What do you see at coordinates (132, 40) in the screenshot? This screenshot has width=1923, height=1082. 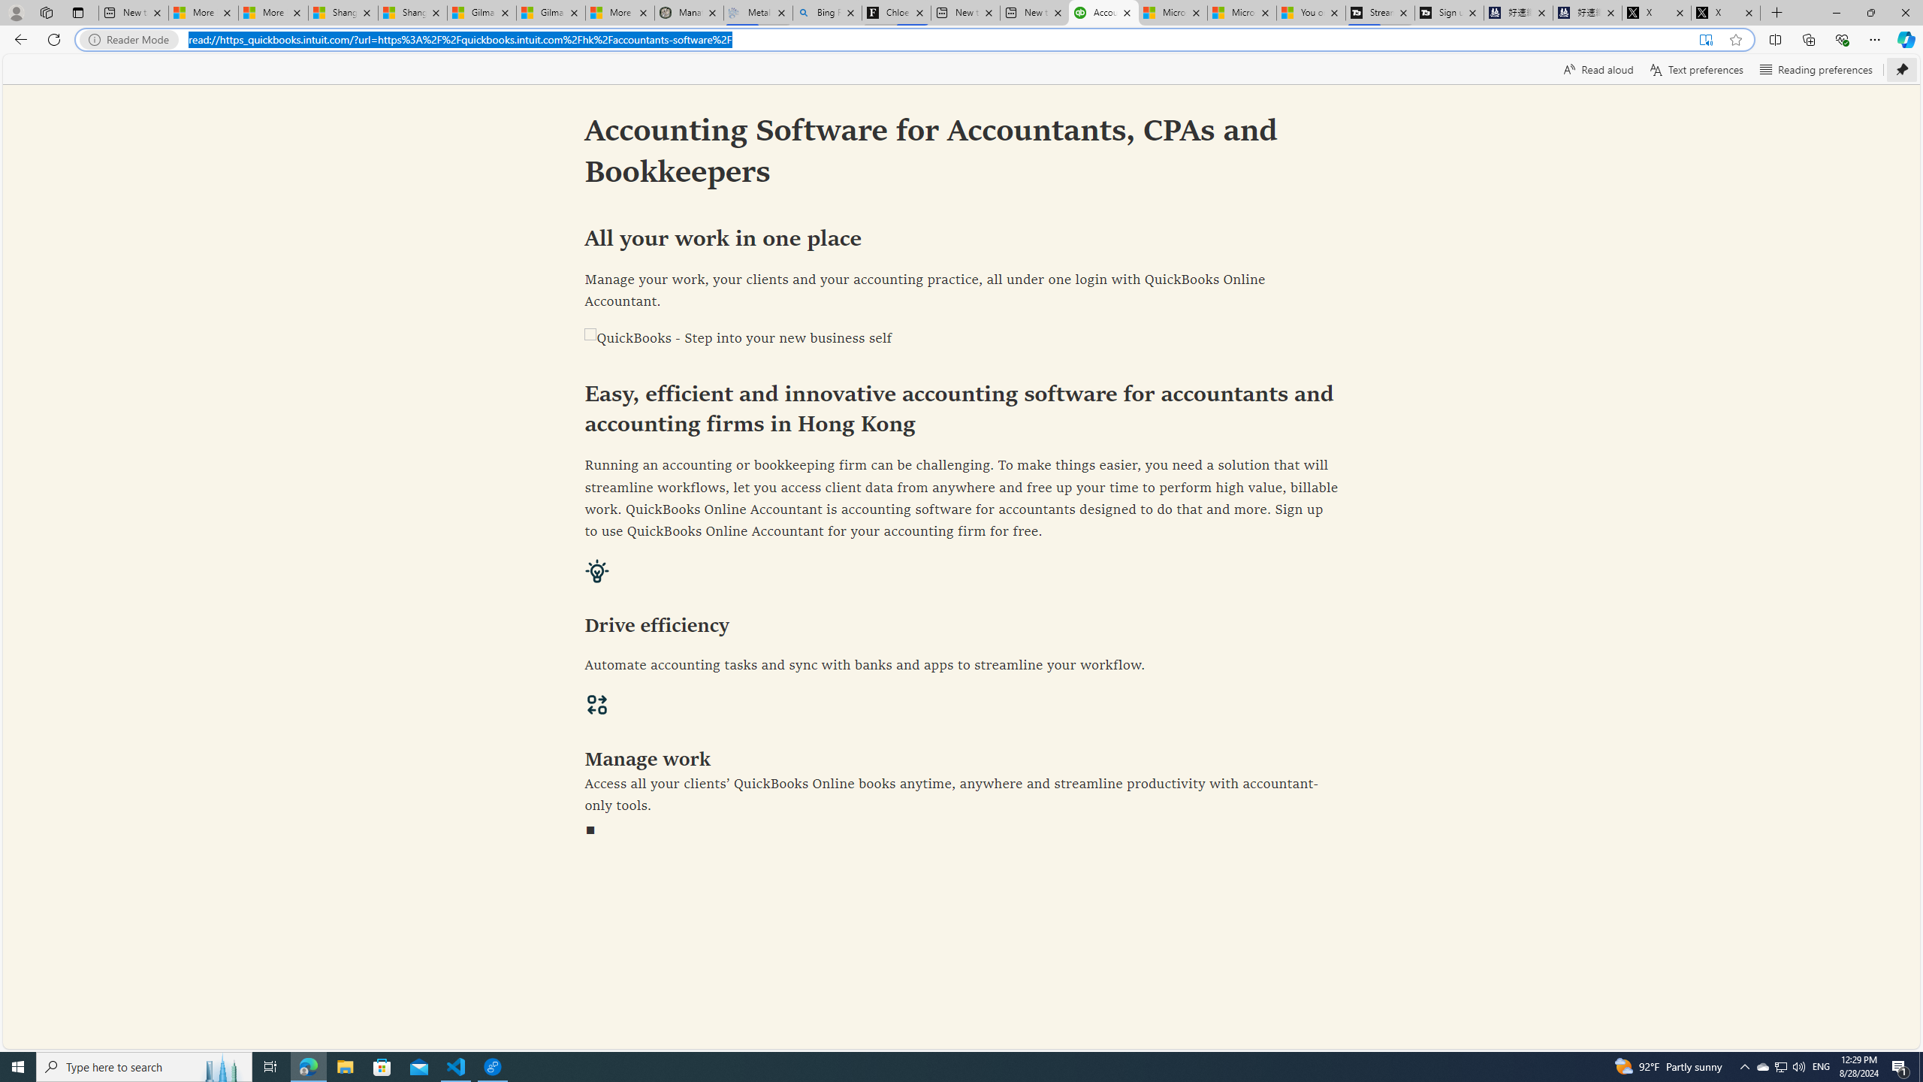 I see `Reader Mode` at bounding box center [132, 40].